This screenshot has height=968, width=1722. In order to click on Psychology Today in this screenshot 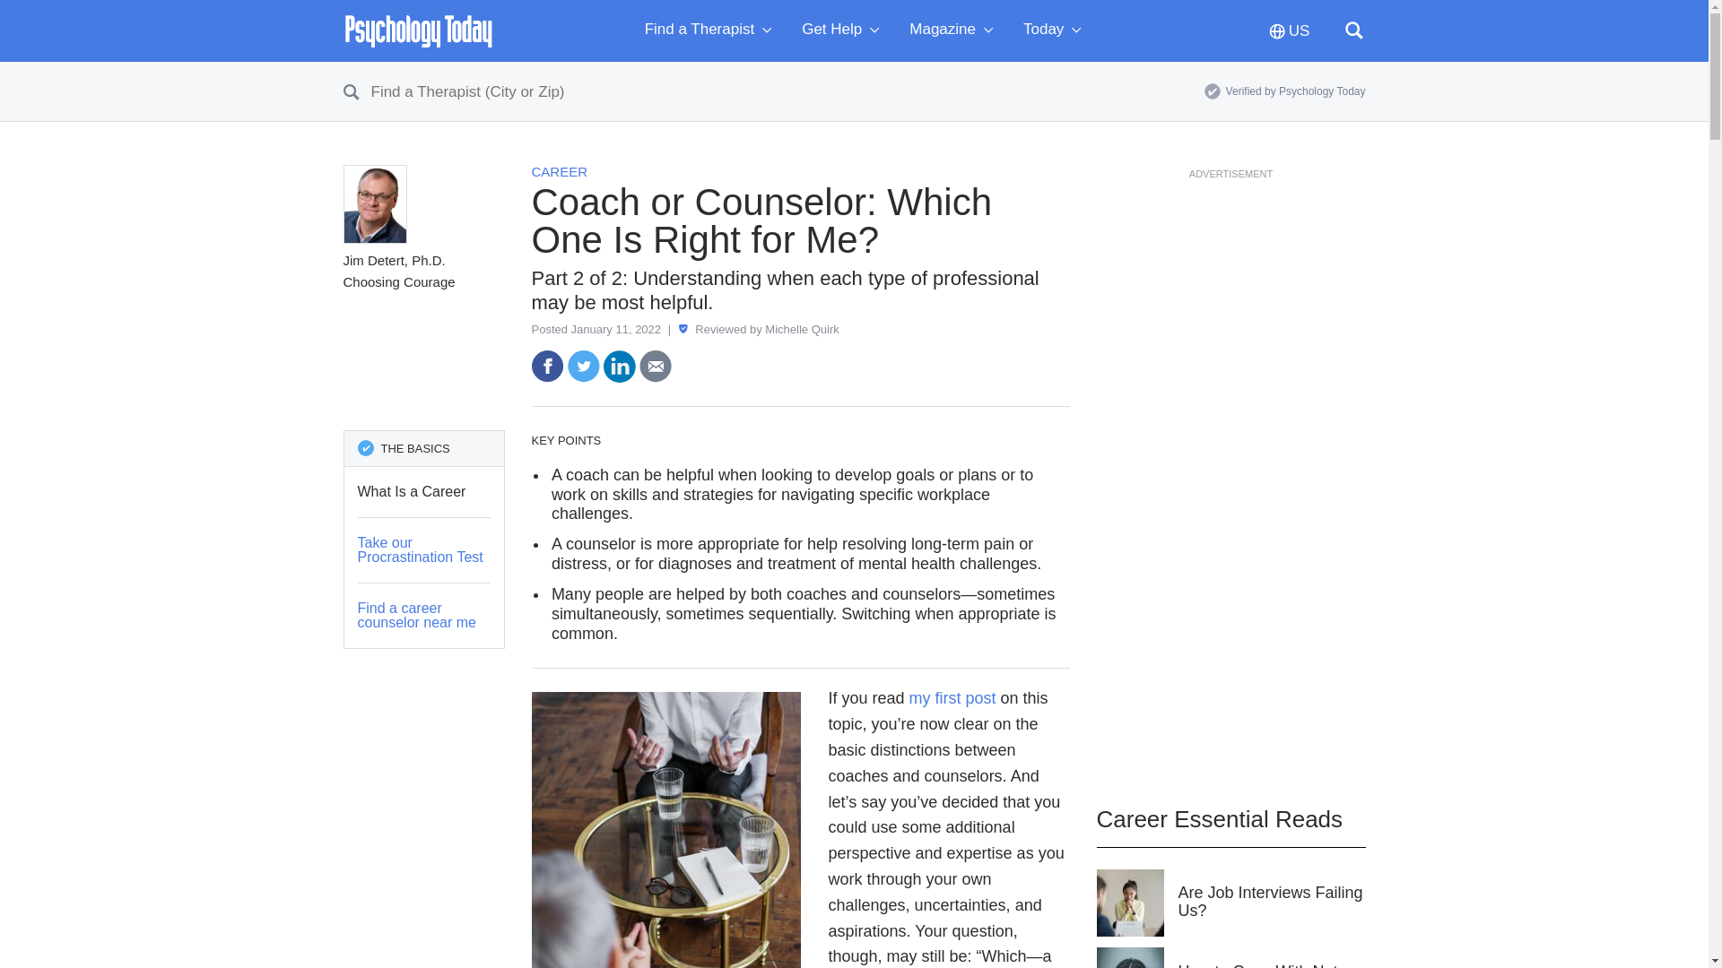, I will do `click(418, 30)`.